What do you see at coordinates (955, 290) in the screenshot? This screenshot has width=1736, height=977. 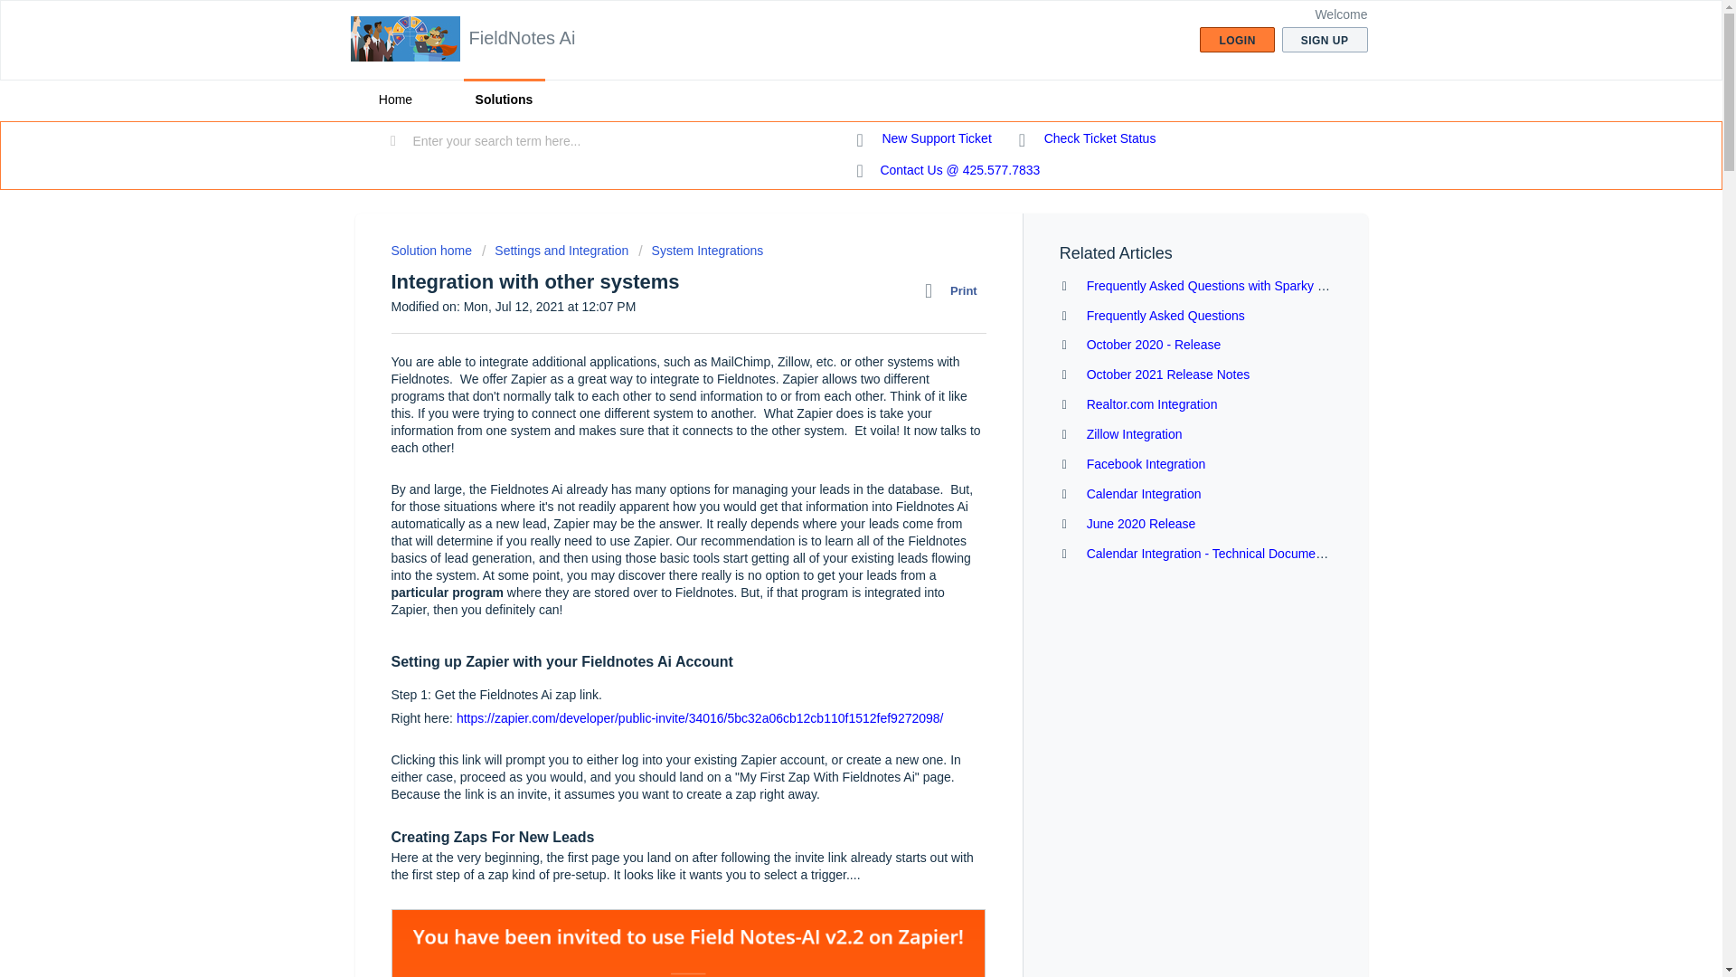 I see `Print` at bounding box center [955, 290].